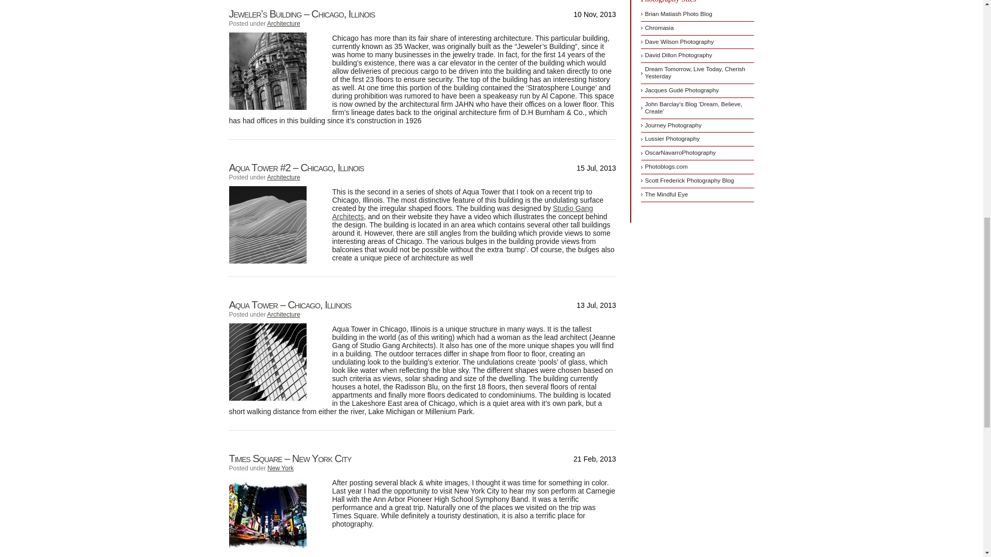 The image size is (991, 557). What do you see at coordinates (698, 182) in the screenshot?
I see `Scott Frederick Photography Blog` at bounding box center [698, 182].